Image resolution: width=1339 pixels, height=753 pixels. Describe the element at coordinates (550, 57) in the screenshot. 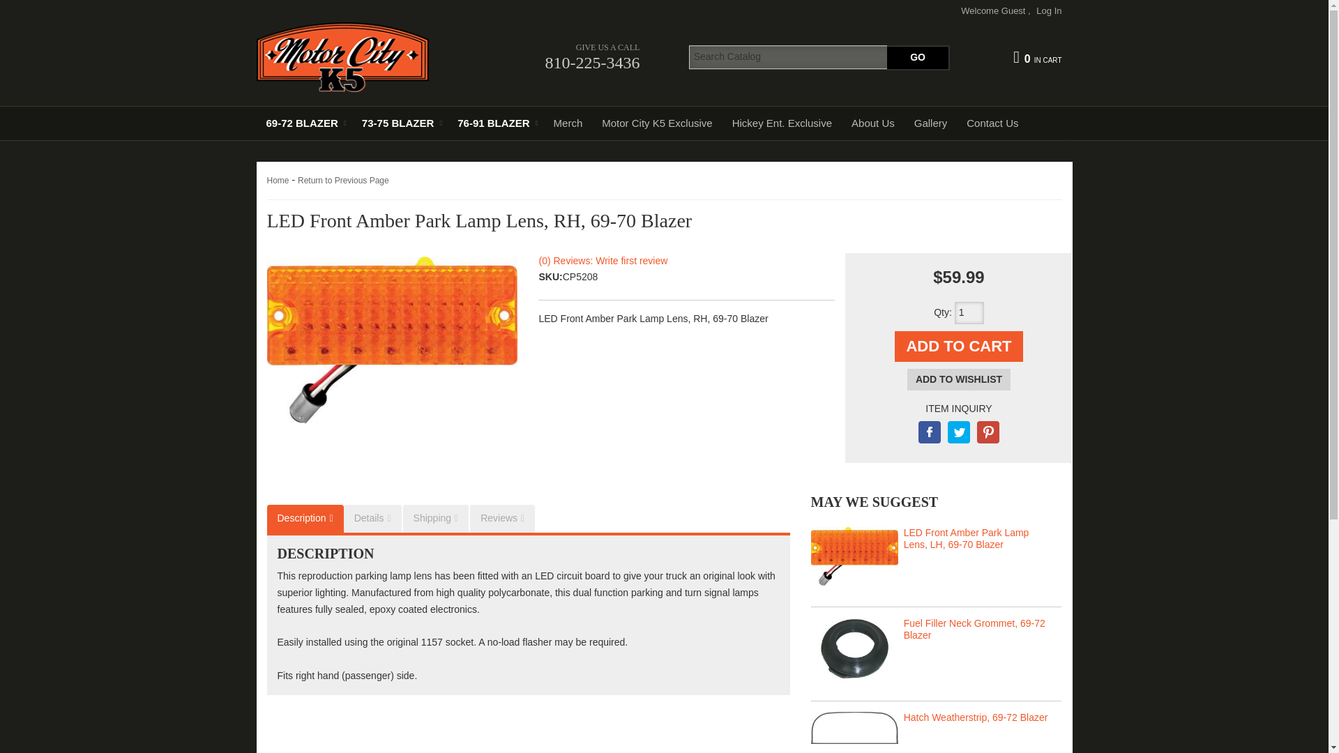

I see `call us` at that location.